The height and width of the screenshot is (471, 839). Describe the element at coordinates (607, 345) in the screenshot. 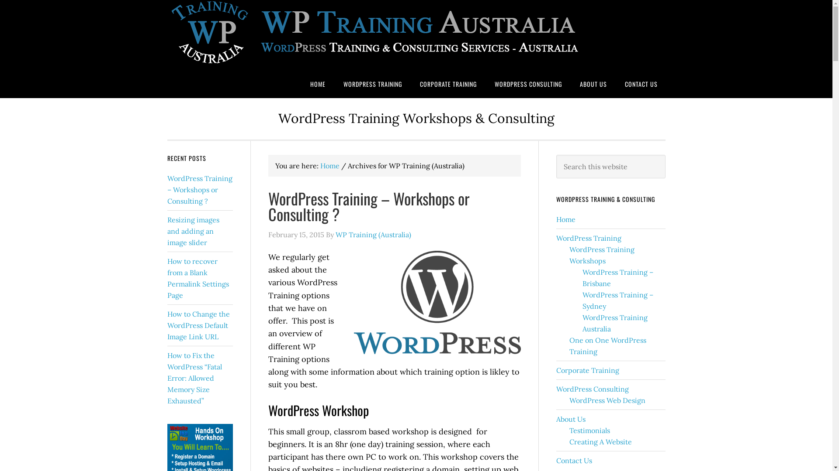

I see `One on One WordPress Training` at that location.